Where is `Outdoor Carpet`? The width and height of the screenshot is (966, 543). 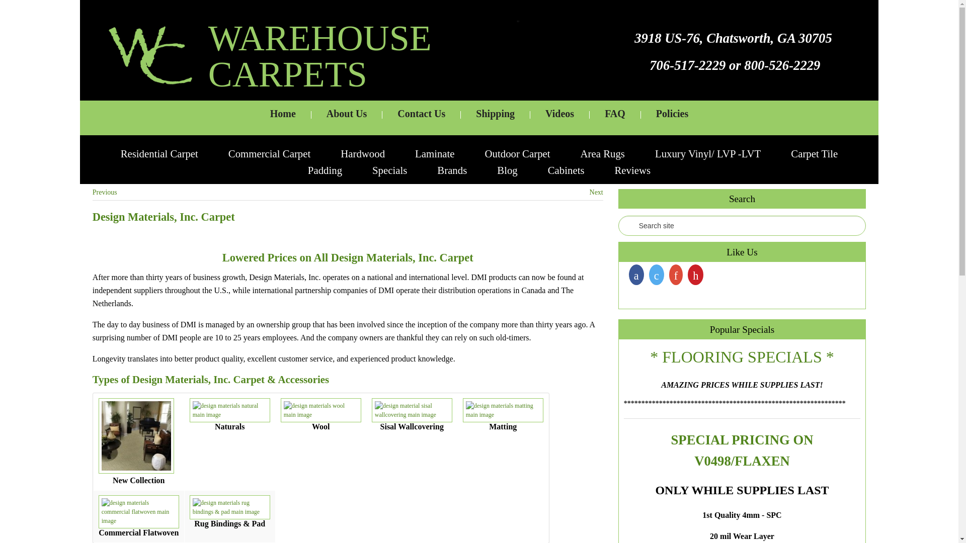
Outdoor Carpet is located at coordinates (517, 153).